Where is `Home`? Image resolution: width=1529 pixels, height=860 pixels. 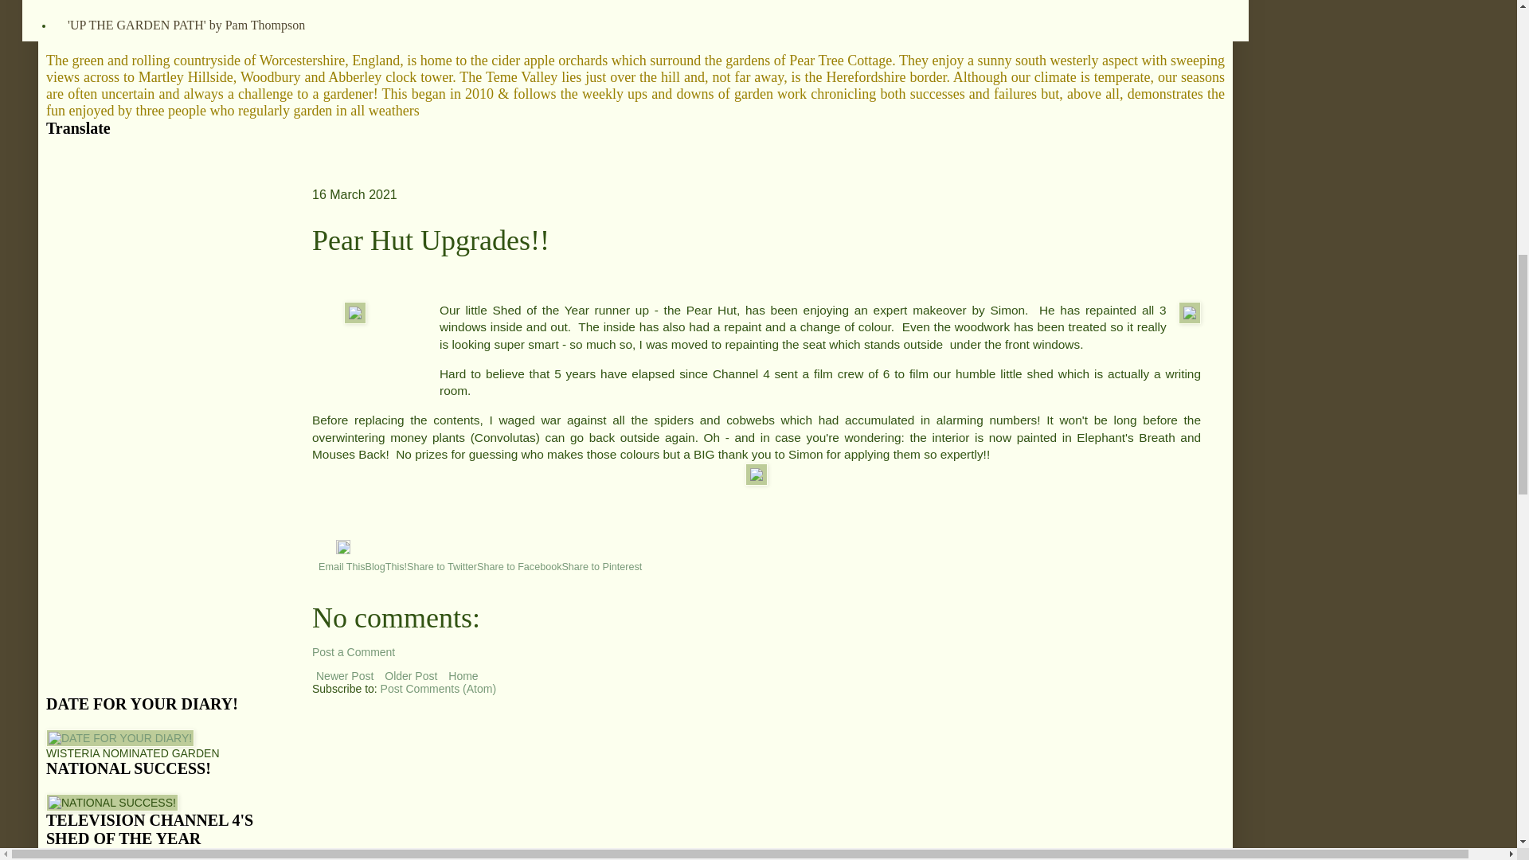 Home is located at coordinates (463, 675).